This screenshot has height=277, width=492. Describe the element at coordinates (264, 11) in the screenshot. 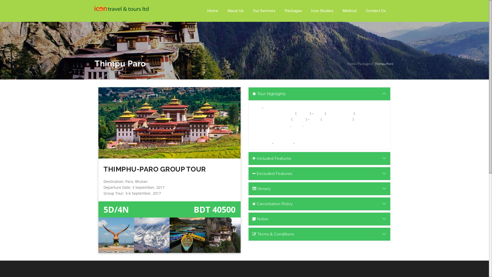

I see `Our Services` at that location.